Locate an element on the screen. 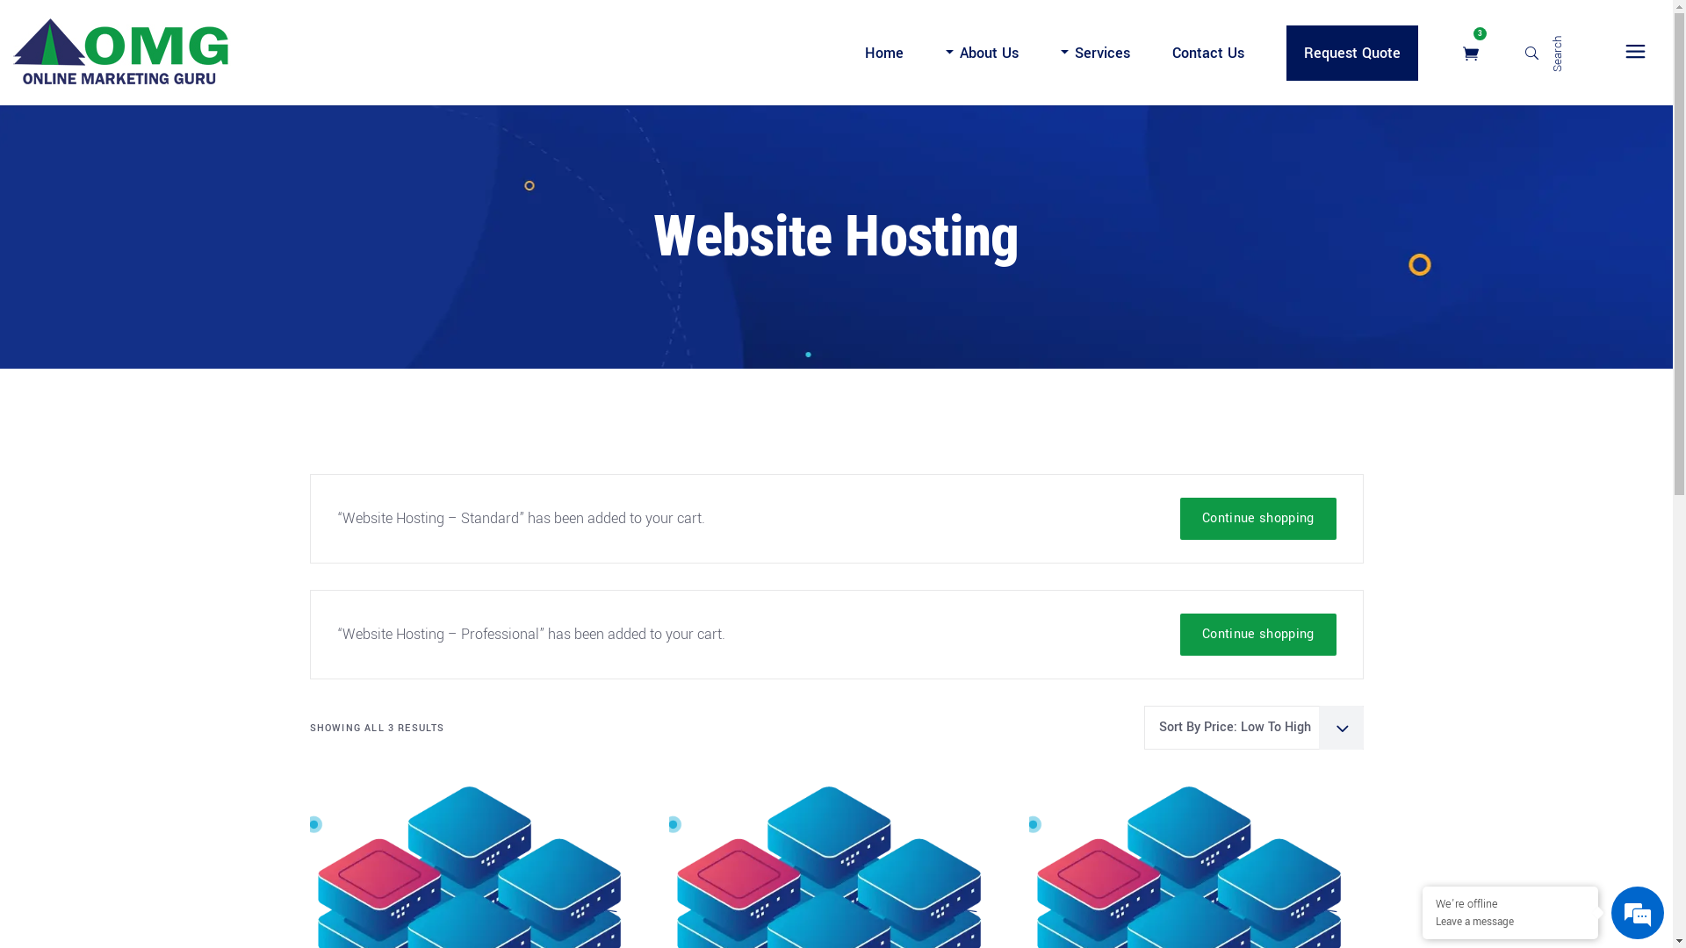 Image resolution: width=1686 pixels, height=948 pixels. Continue shopping is located at coordinates (1257, 519).